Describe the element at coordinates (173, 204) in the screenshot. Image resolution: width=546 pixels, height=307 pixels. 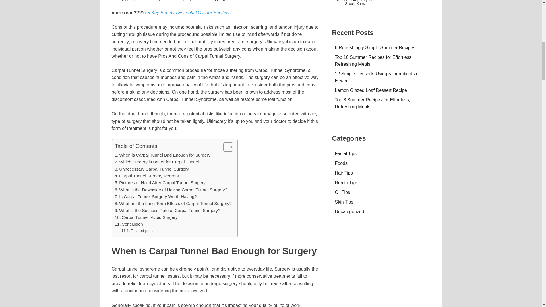
I see `What are the Long-Term Effects of Carpal Tunnel Surgery?` at that location.